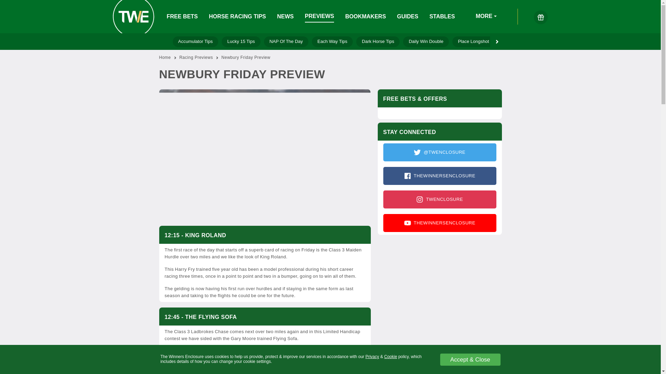  What do you see at coordinates (518, 42) in the screenshot?
I see `Request A Bet` at bounding box center [518, 42].